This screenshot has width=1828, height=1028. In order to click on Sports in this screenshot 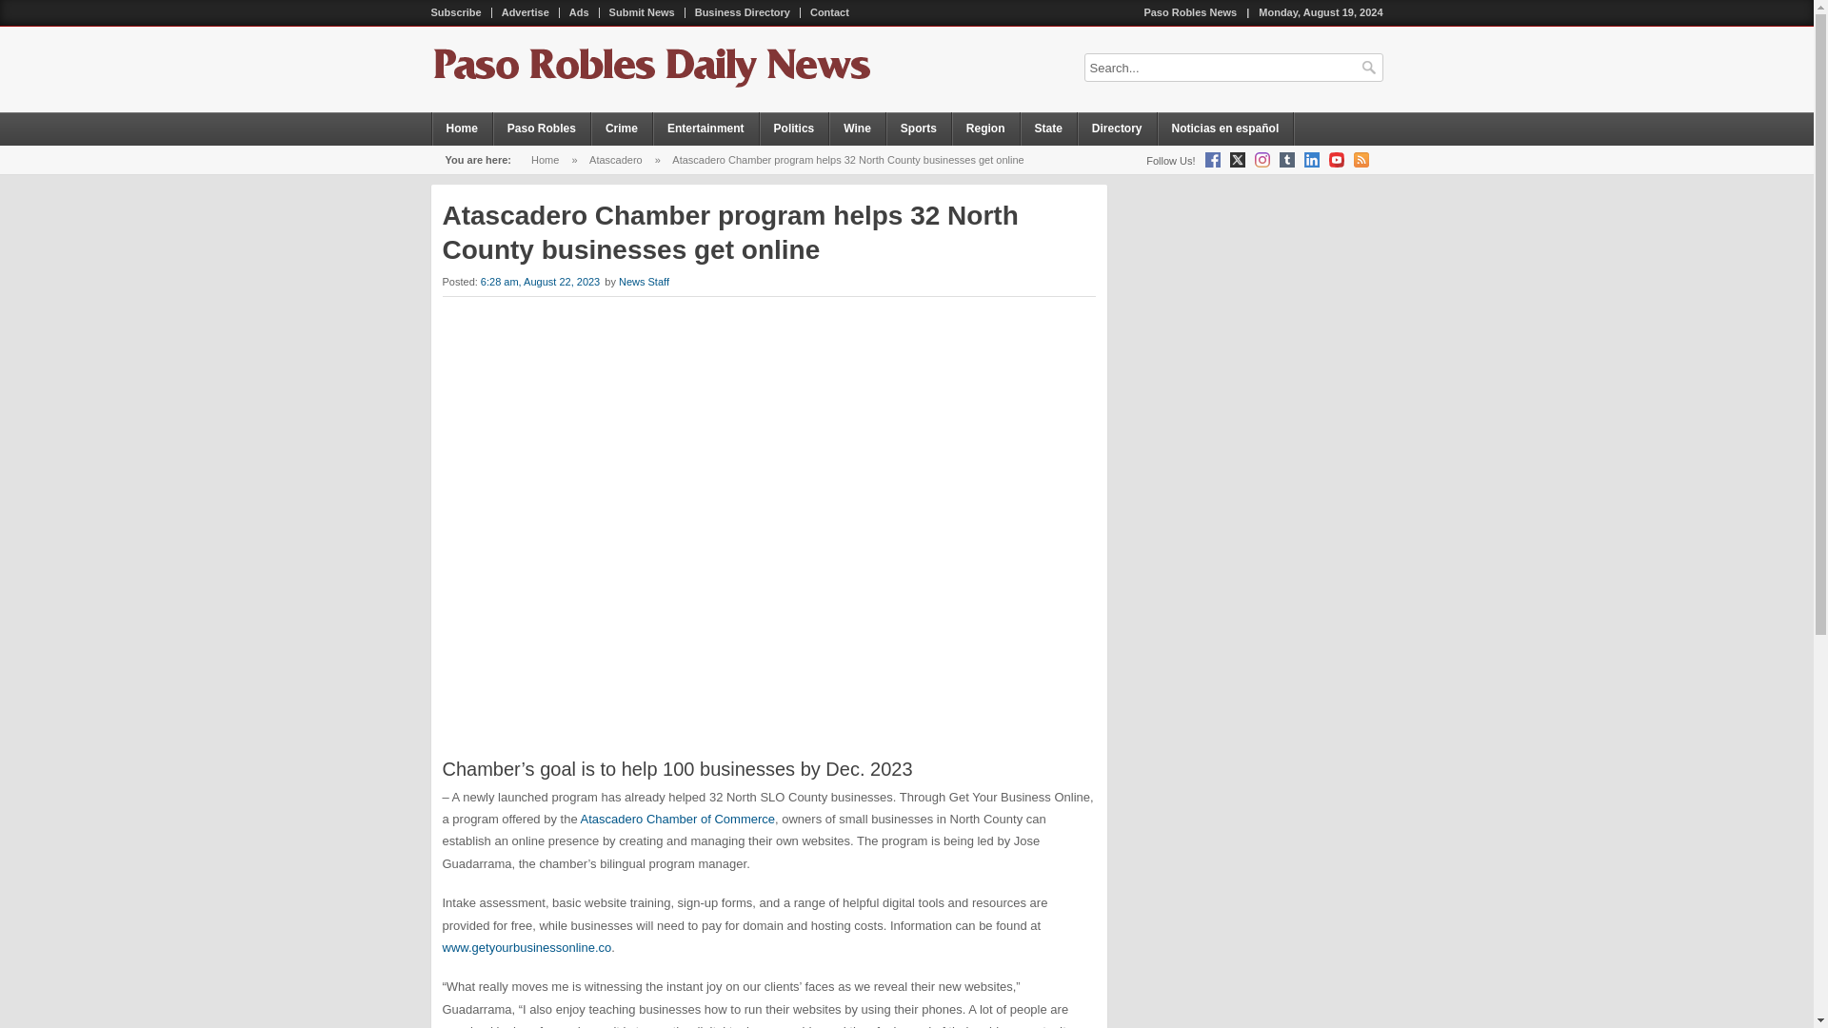, I will do `click(920, 128)`.